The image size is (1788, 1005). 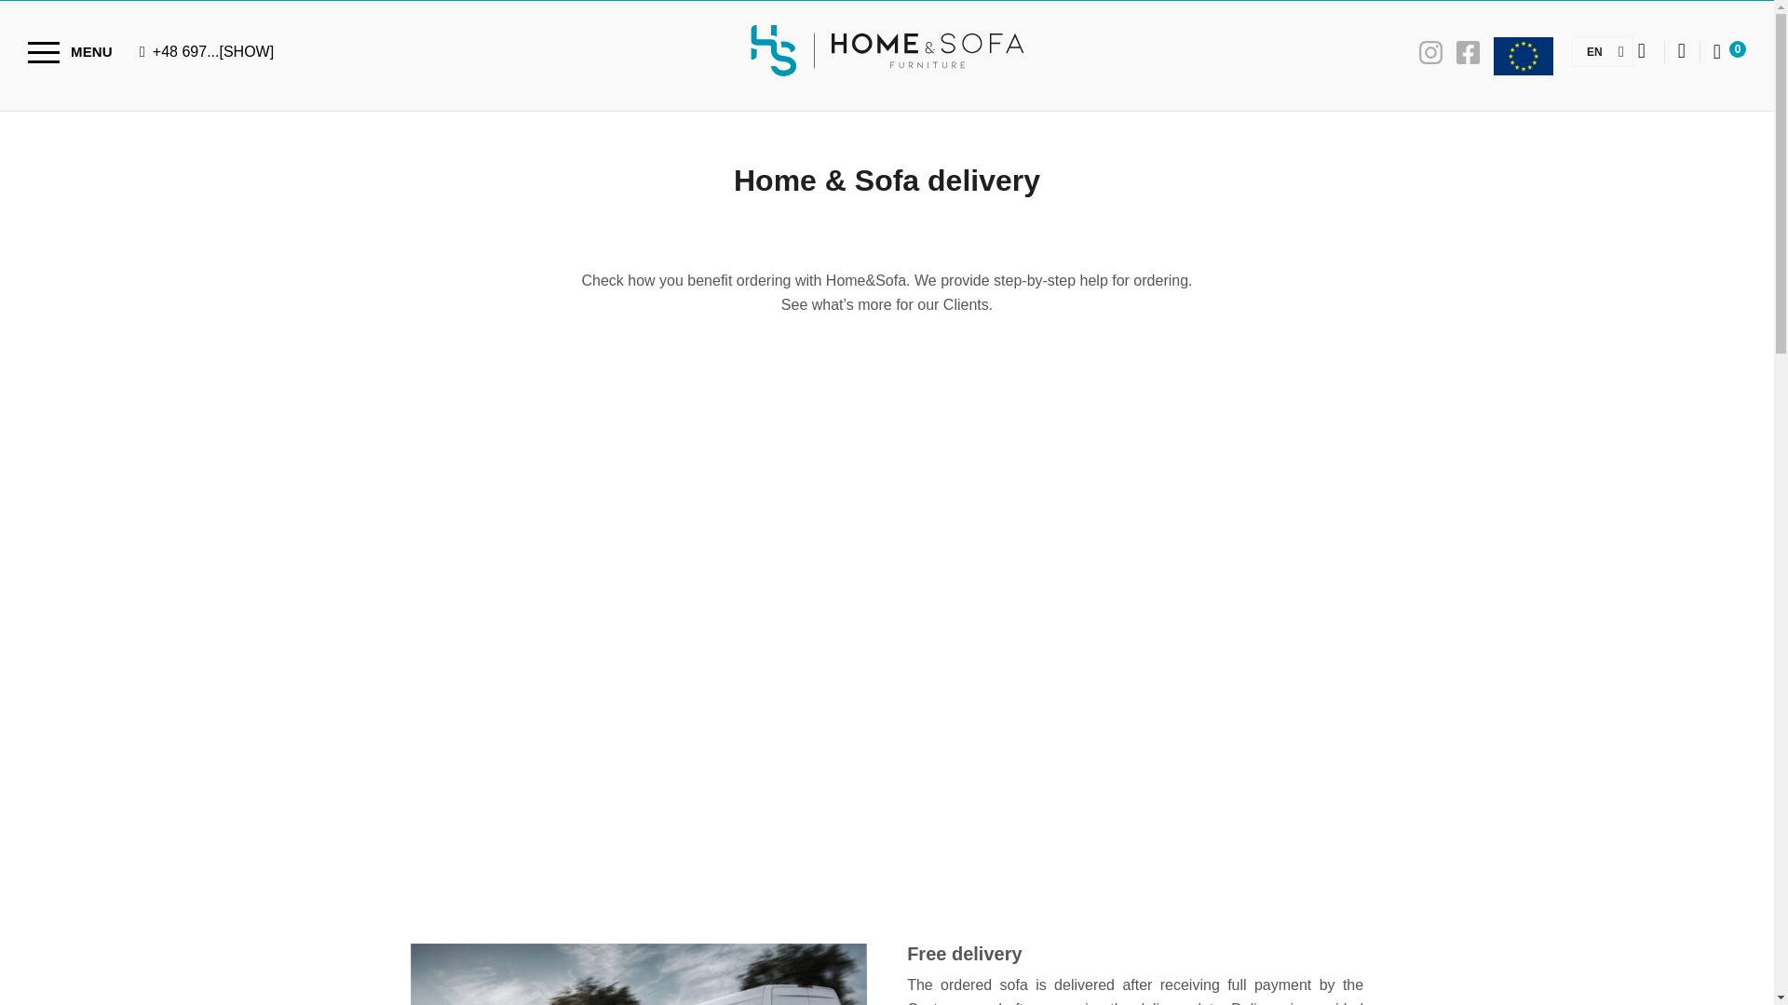 I want to click on Language, so click(x=1594, y=50).